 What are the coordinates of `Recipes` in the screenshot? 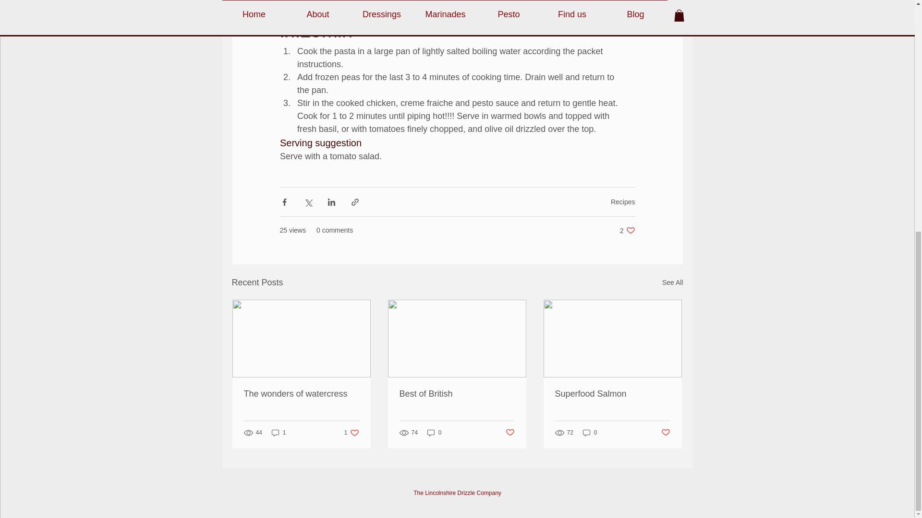 It's located at (302, 394).